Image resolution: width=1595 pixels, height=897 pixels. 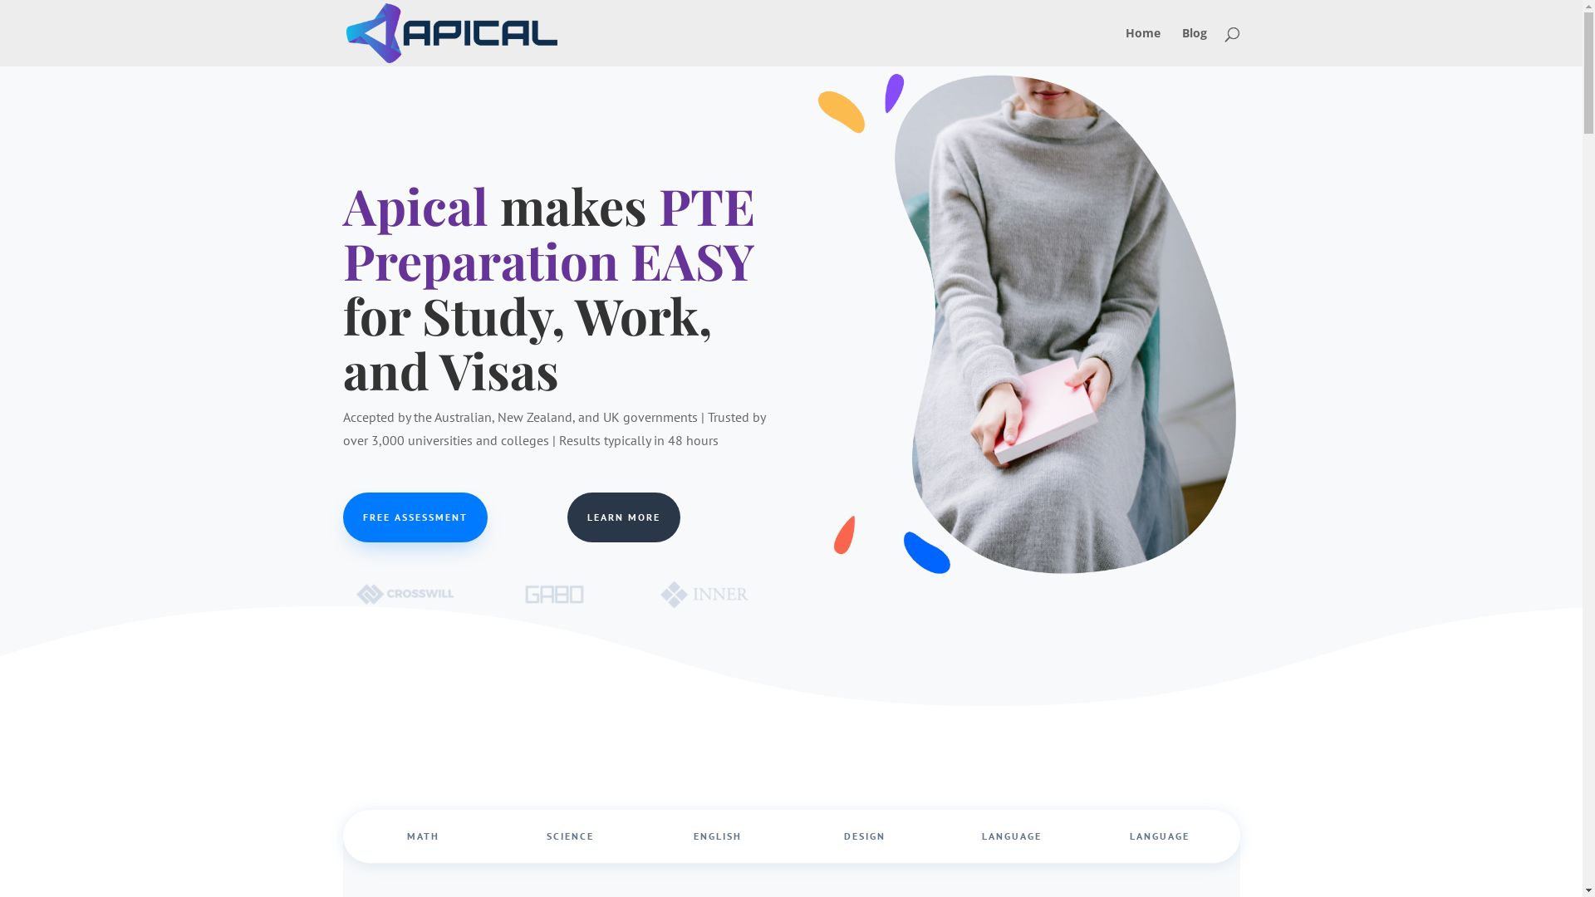 What do you see at coordinates (570, 836) in the screenshot?
I see `SCIENCE` at bounding box center [570, 836].